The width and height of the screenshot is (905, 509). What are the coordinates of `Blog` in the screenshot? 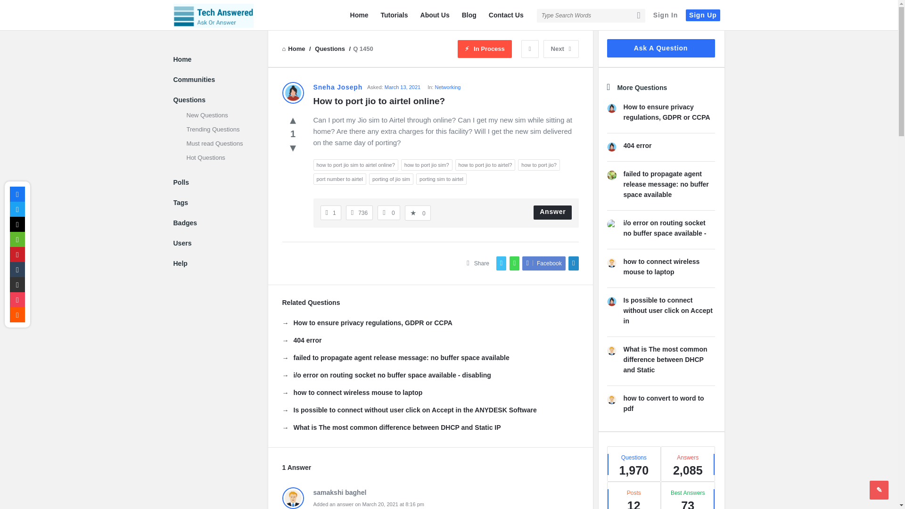 It's located at (469, 15).